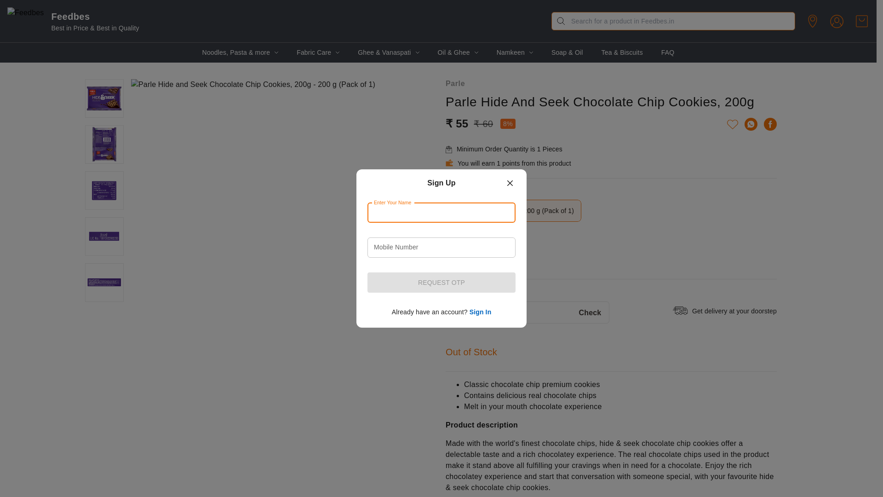 This screenshot has width=883, height=497. I want to click on WhatsApp, so click(751, 124).